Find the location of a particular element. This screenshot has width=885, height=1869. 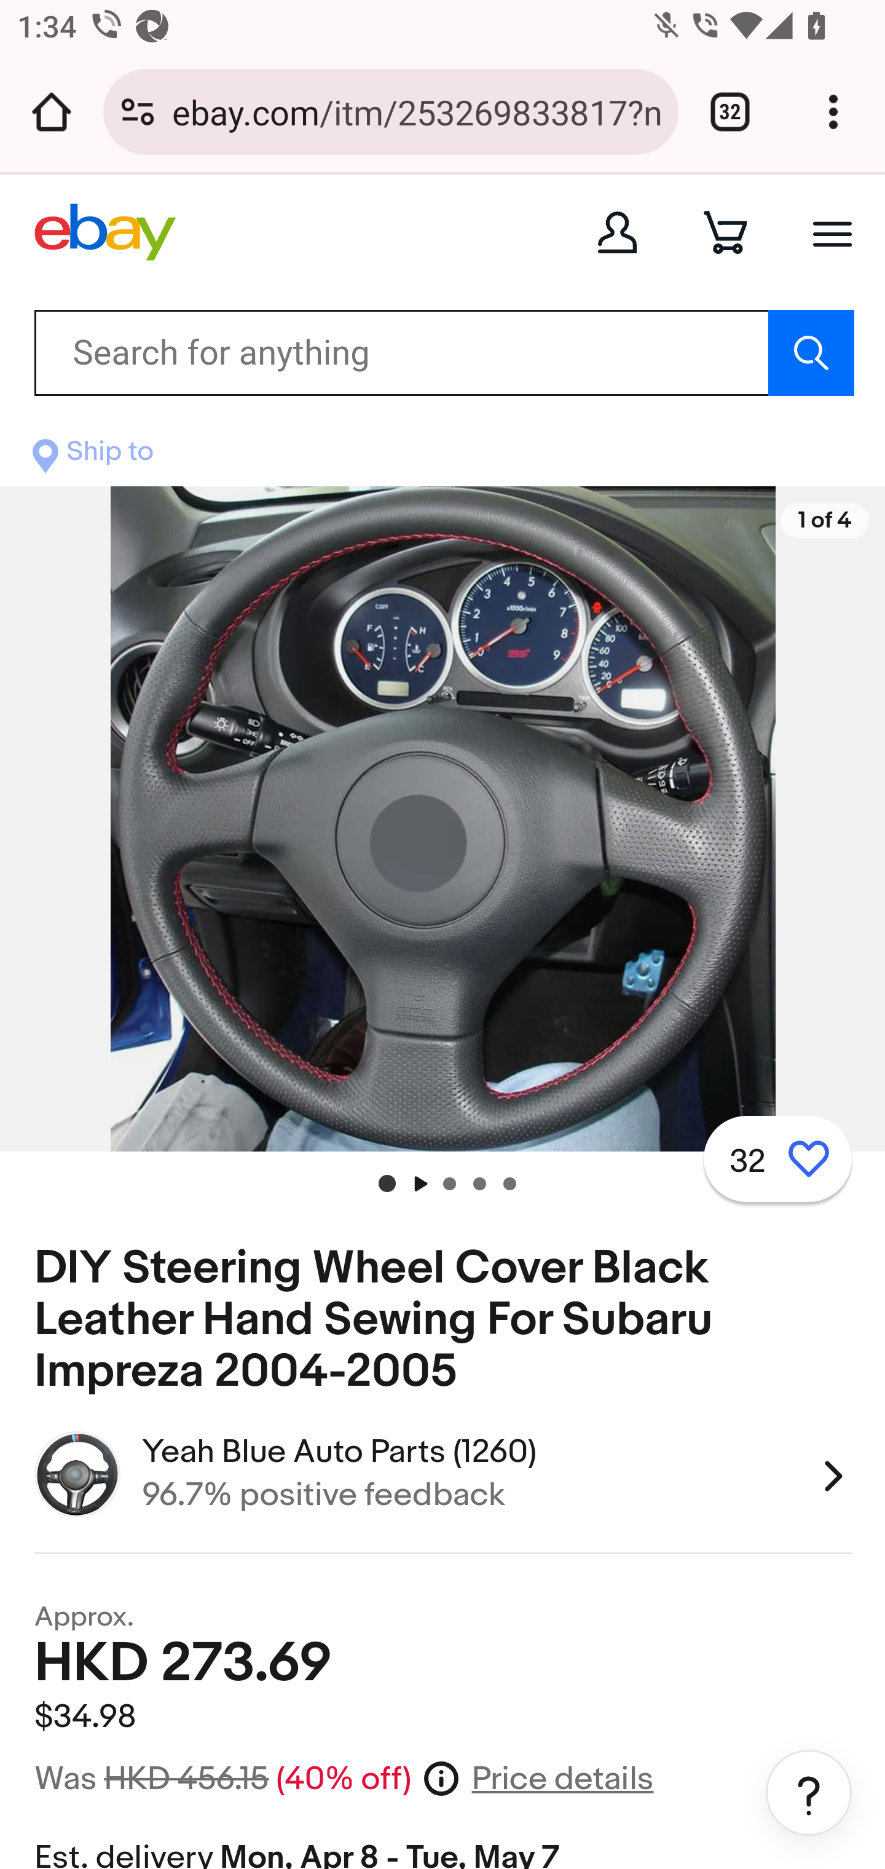

4 is located at coordinates (510, 1184).